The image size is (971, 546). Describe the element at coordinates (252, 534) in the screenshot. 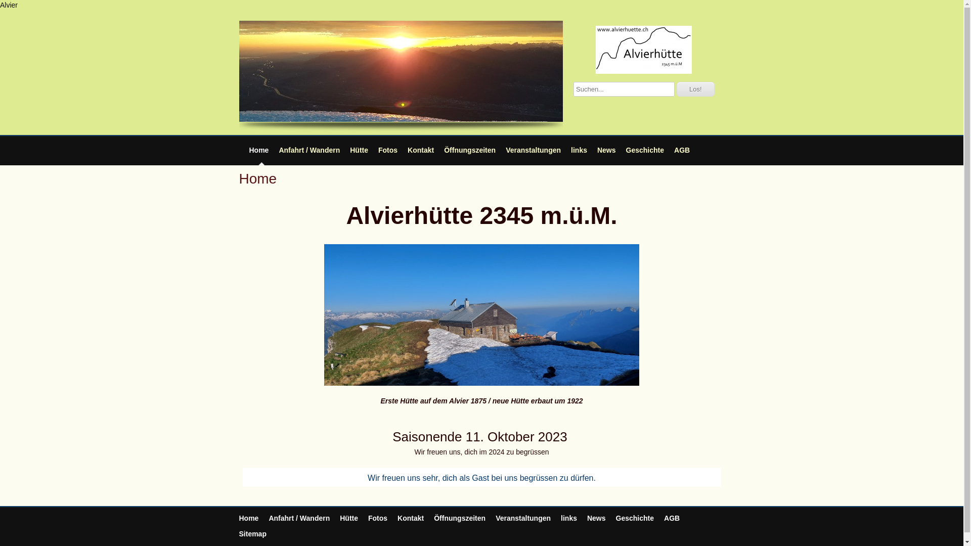

I see `Sitemap` at that location.